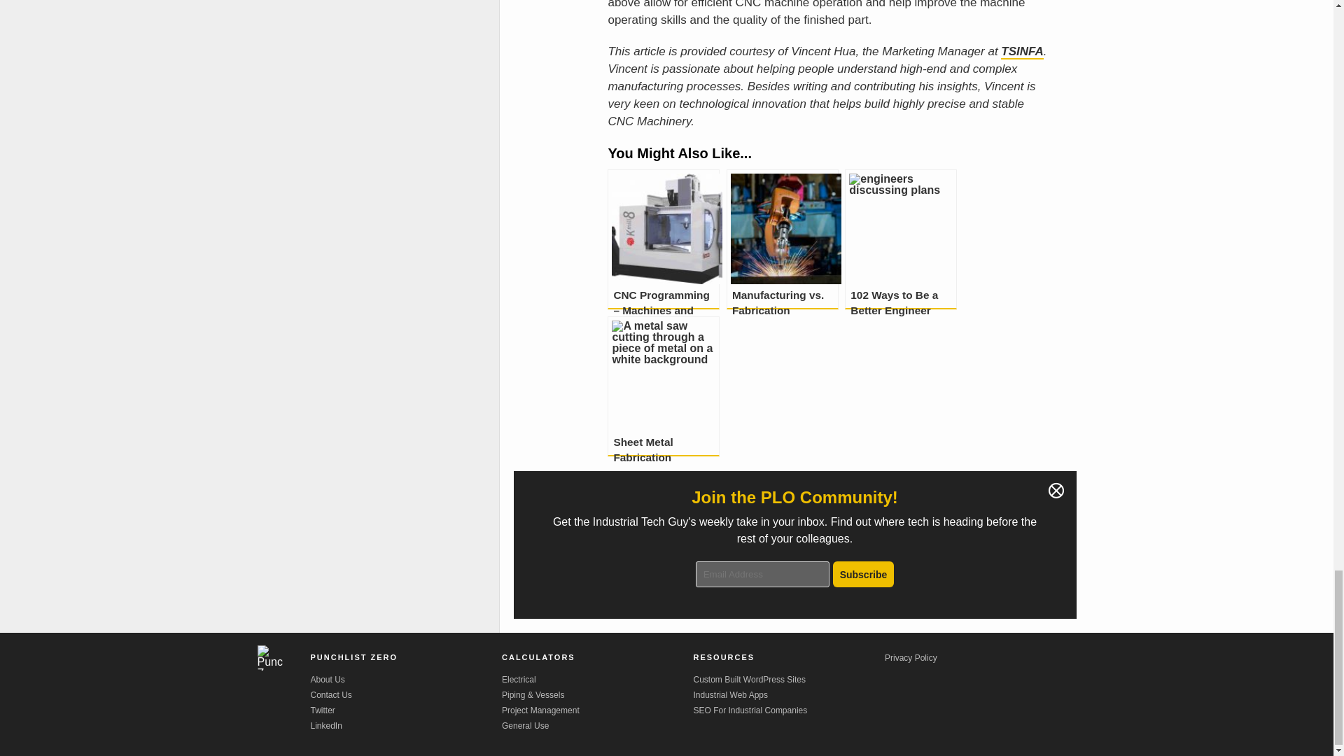 The width and height of the screenshot is (1344, 756). I want to click on Project Management, so click(597, 710).